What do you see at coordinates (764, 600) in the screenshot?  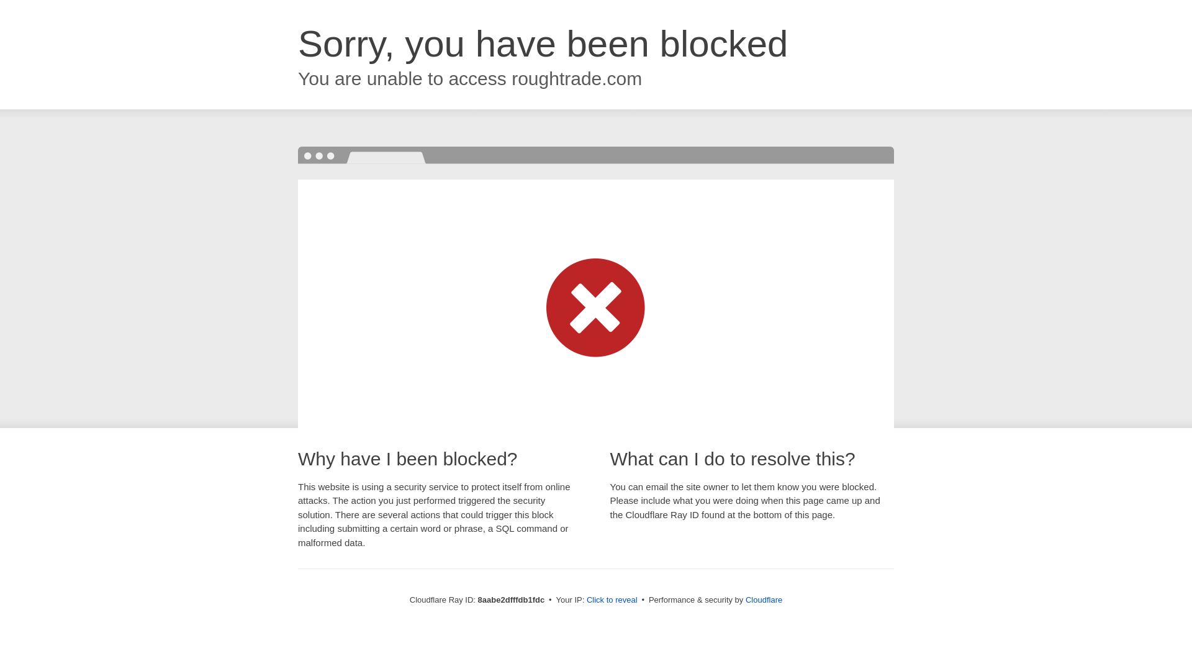 I see `Cloudflare` at bounding box center [764, 600].